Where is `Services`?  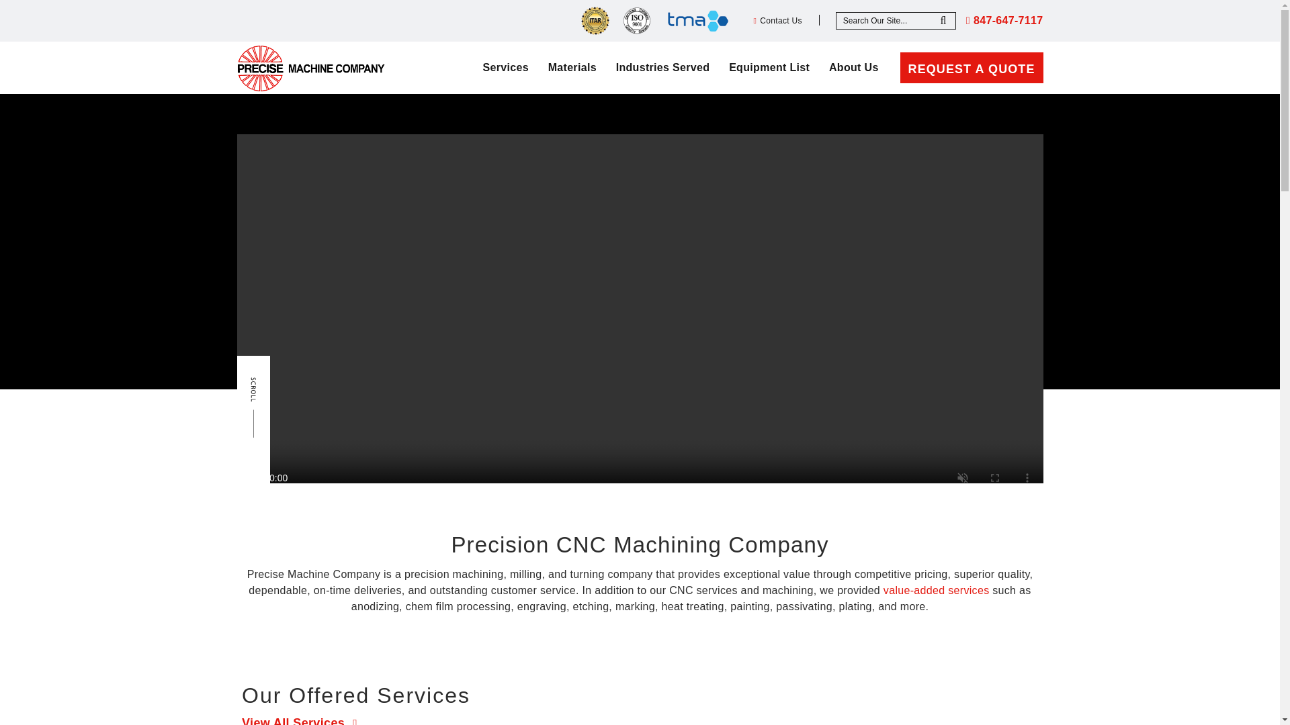 Services is located at coordinates (505, 67).